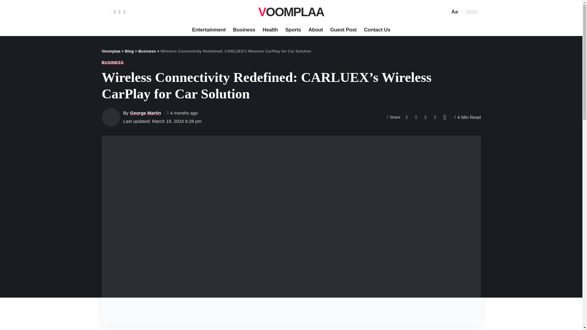 This screenshot has height=330, width=587. Describe the element at coordinates (111, 51) in the screenshot. I see `Go to Blog.` at that location.